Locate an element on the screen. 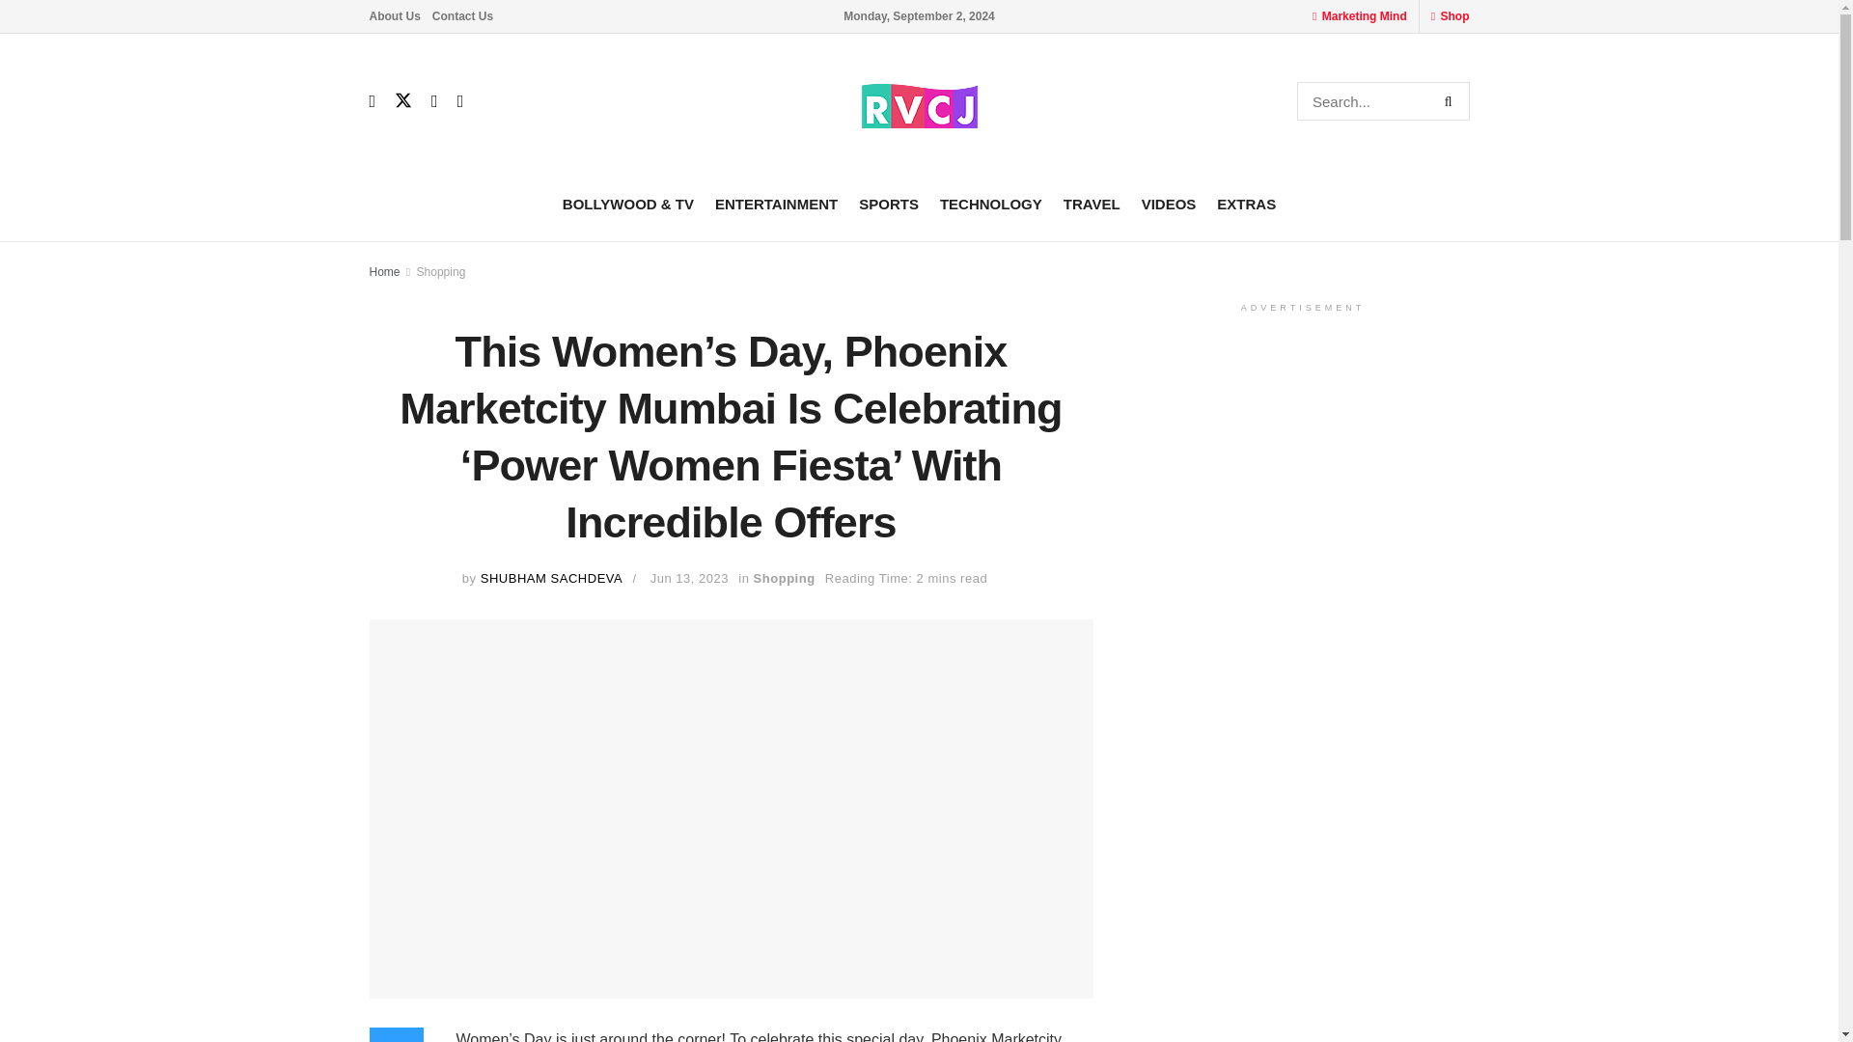 The image size is (1853, 1042). VIDEOS is located at coordinates (1169, 203).